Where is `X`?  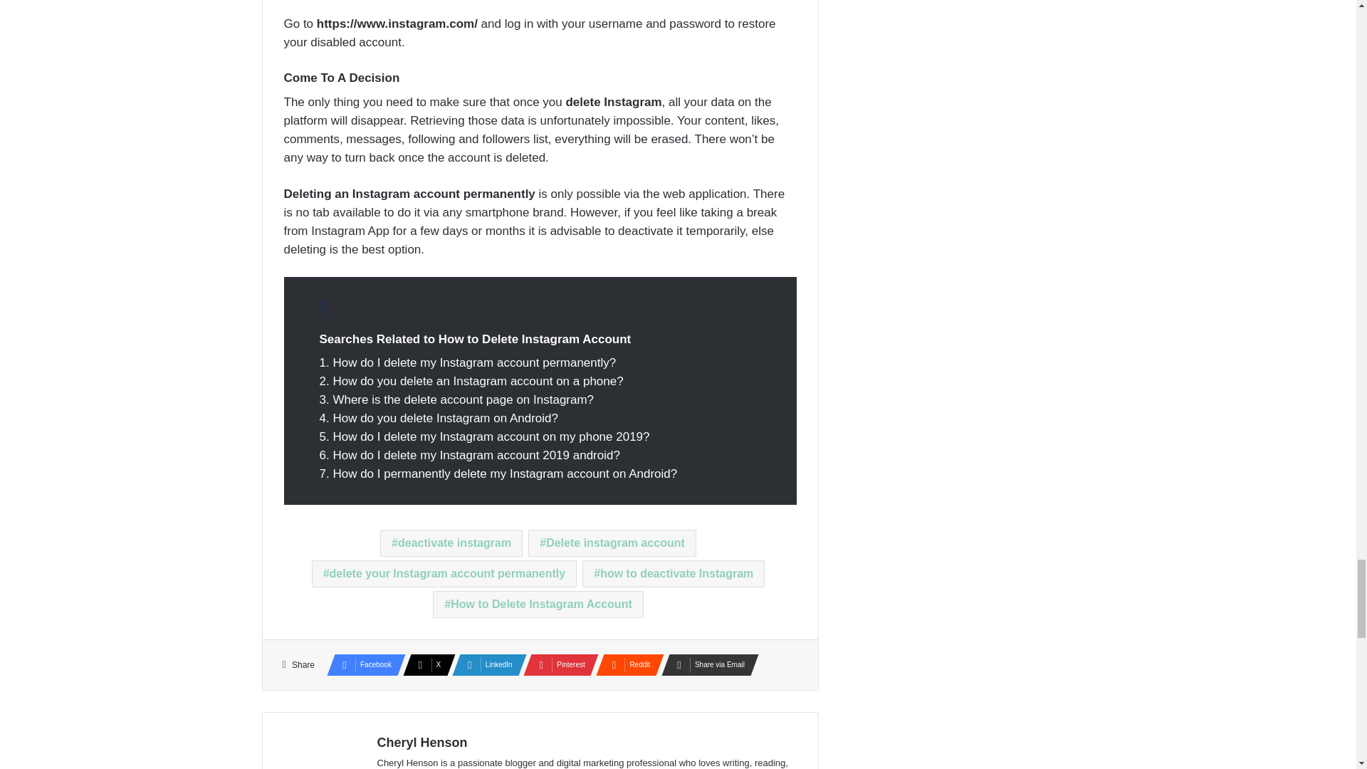
X is located at coordinates (424, 665).